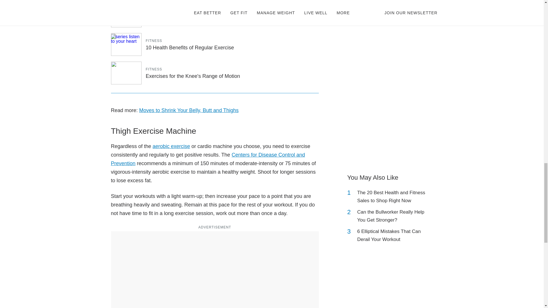 This screenshot has width=548, height=308. I want to click on 10 Health Benefits of Regular Exercise, so click(190, 47).